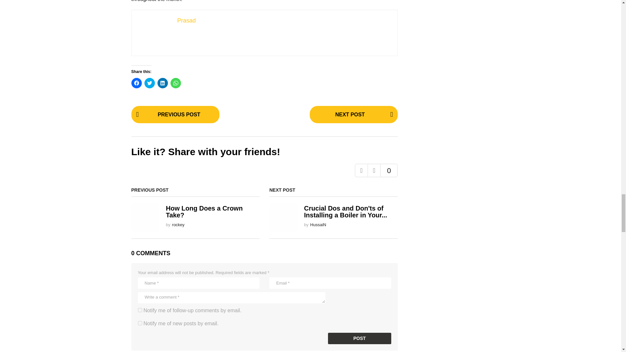 This screenshot has height=352, width=626. What do you see at coordinates (162, 83) in the screenshot?
I see `Click to share on LinkedIn` at bounding box center [162, 83].